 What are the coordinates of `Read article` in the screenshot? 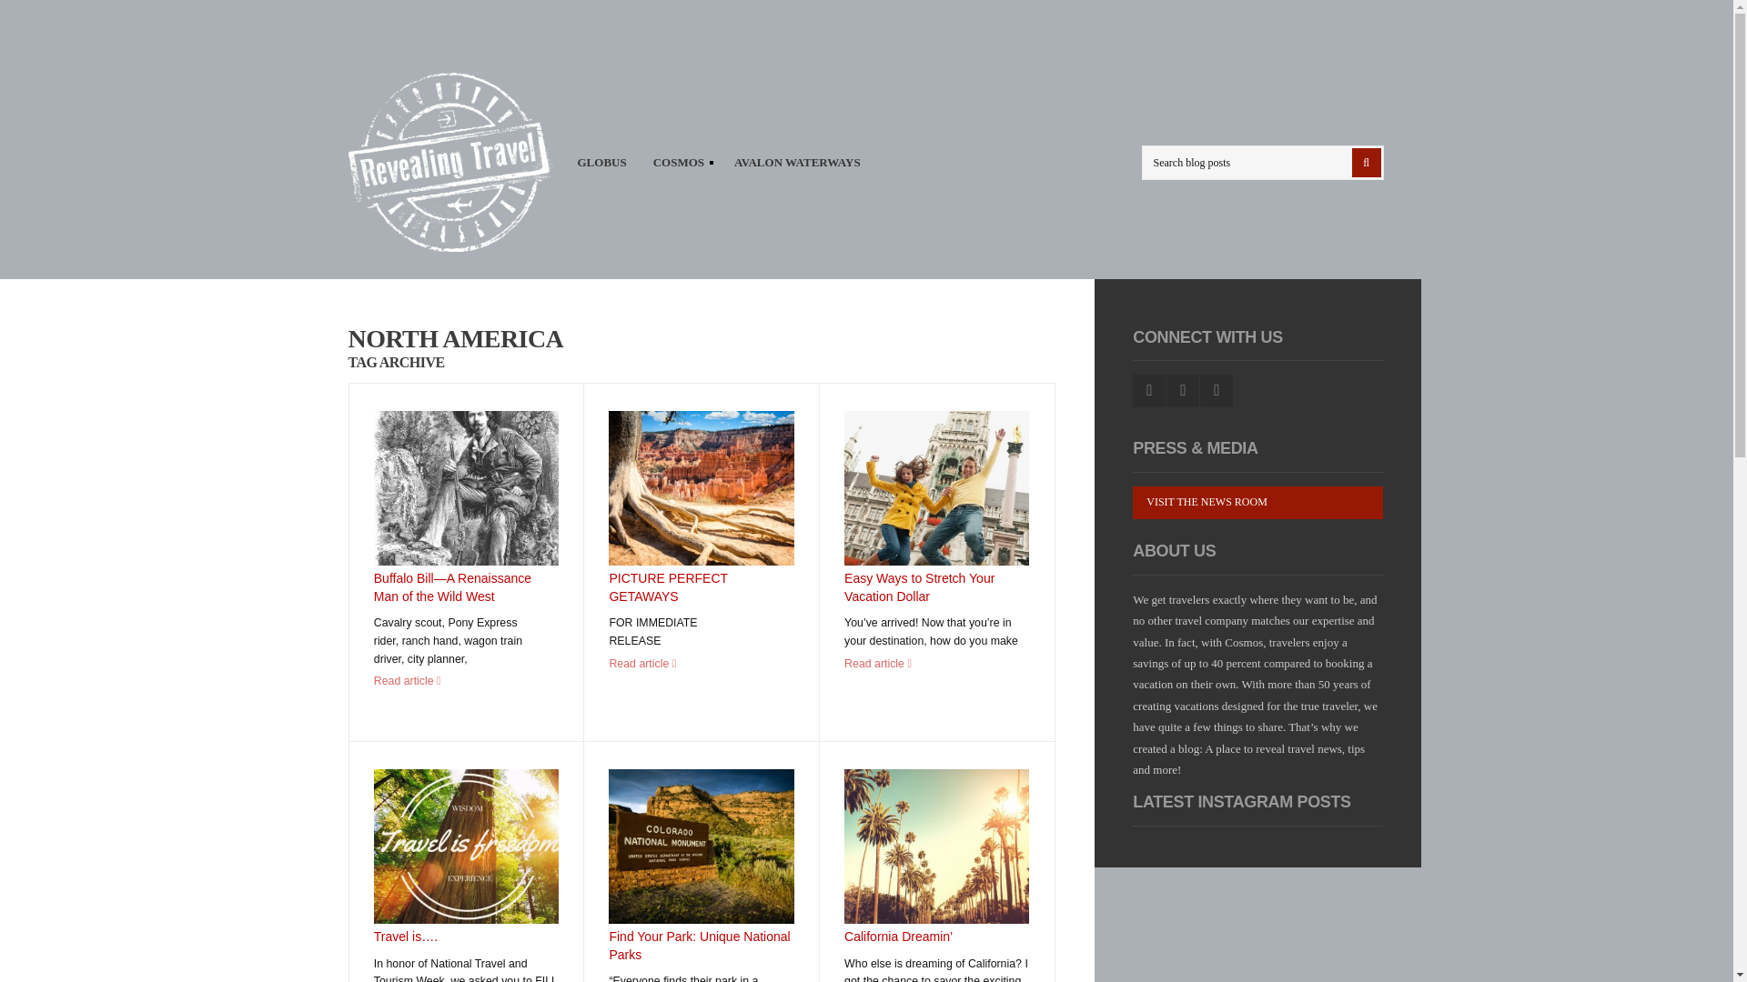 It's located at (642, 663).